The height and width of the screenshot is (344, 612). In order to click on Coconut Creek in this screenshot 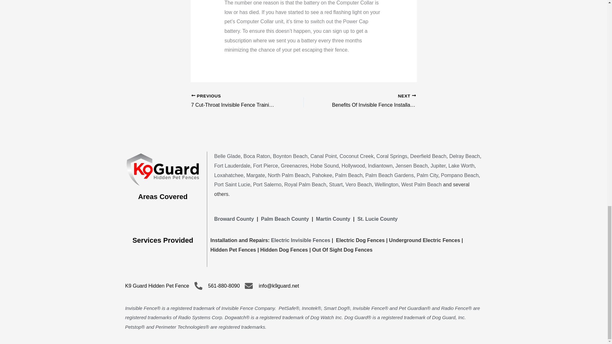, I will do `click(356, 156)`.